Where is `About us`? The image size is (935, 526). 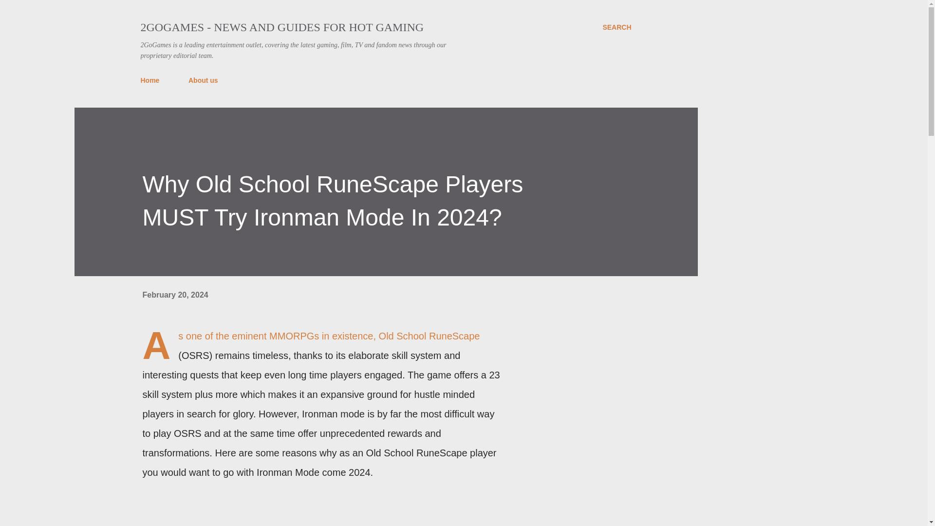 About us is located at coordinates (203, 80).